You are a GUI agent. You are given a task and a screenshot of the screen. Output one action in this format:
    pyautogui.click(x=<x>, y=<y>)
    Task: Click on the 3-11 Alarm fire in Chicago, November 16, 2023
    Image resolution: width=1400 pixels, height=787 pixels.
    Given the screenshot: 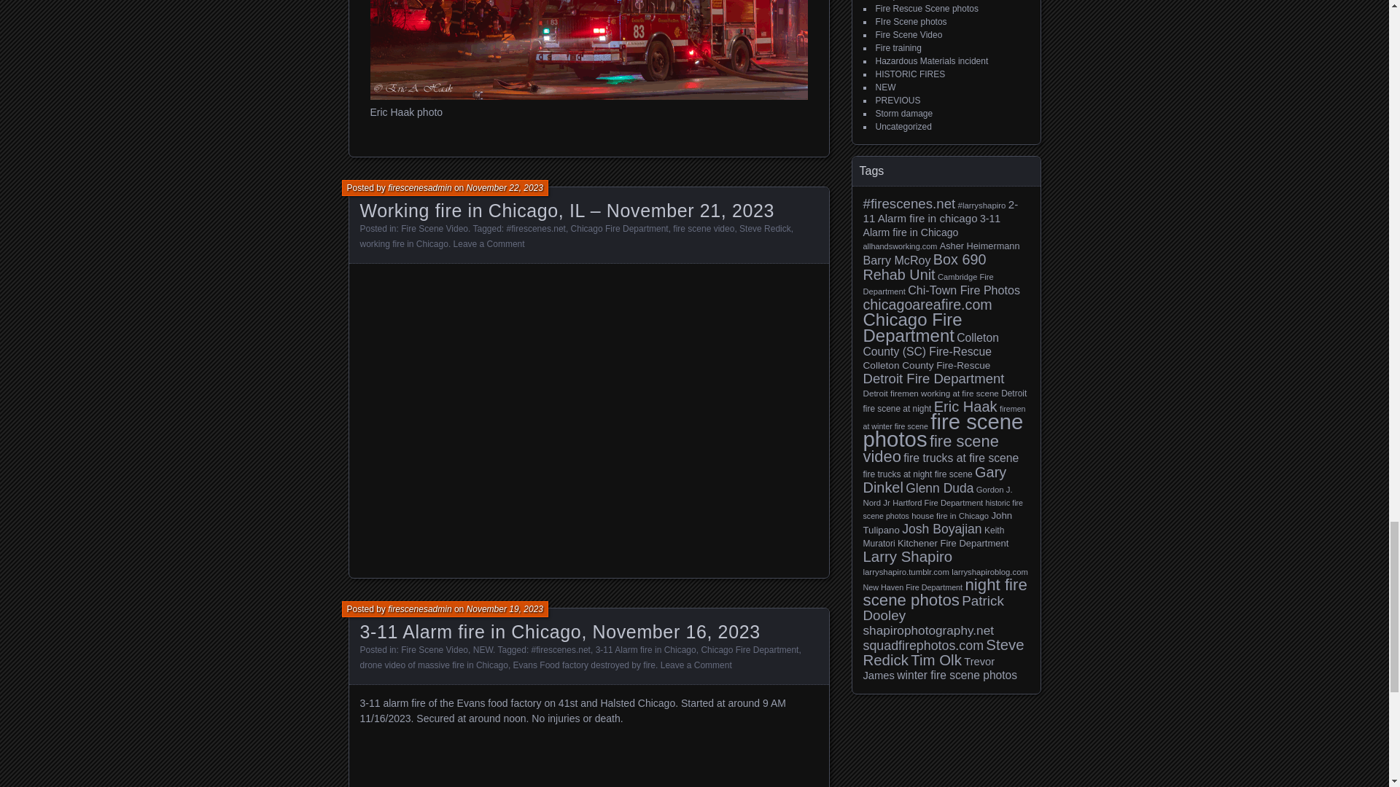 What is the action you would take?
    pyautogui.click(x=560, y=632)
    